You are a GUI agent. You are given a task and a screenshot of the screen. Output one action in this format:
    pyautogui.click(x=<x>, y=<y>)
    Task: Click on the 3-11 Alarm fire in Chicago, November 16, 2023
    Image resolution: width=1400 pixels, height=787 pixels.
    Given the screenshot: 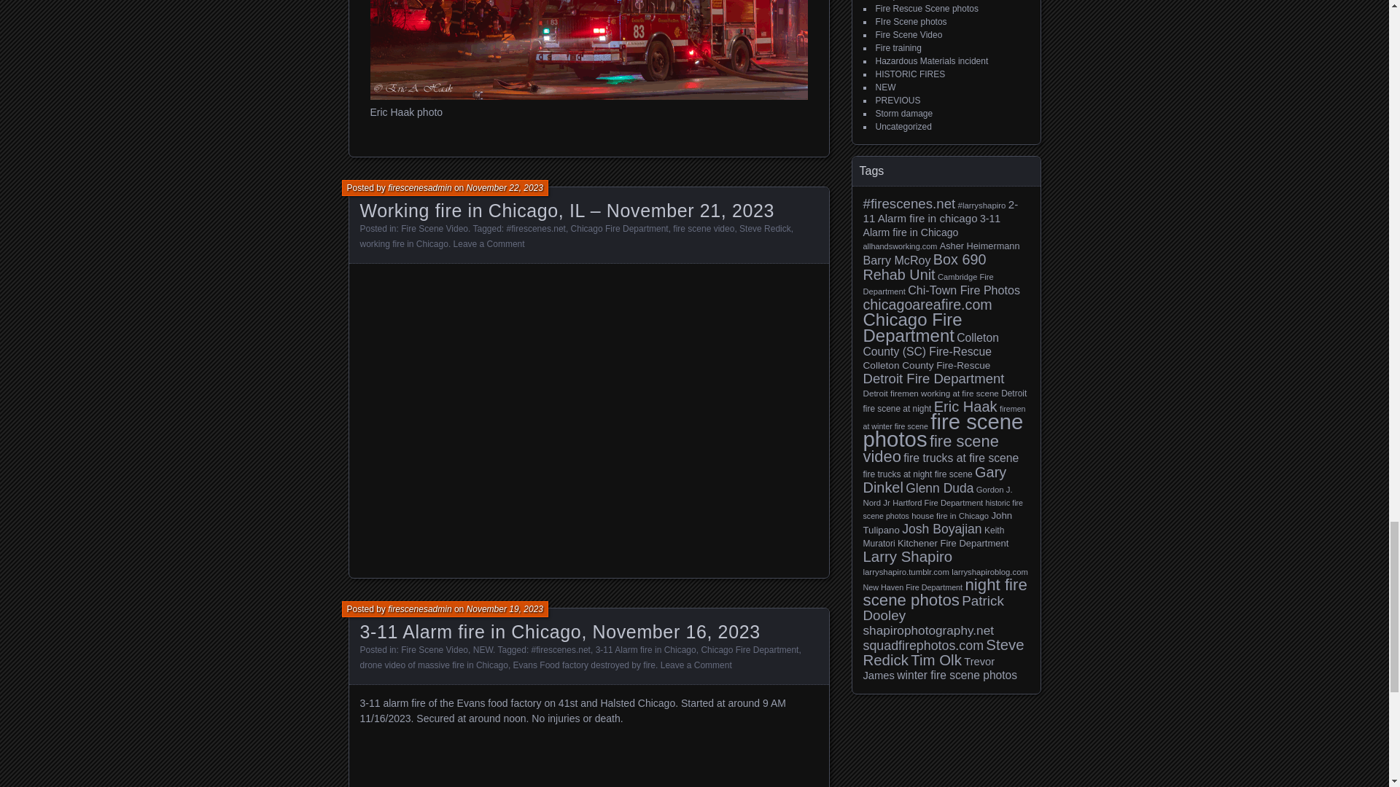 What is the action you would take?
    pyautogui.click(x=560, y=632)
    